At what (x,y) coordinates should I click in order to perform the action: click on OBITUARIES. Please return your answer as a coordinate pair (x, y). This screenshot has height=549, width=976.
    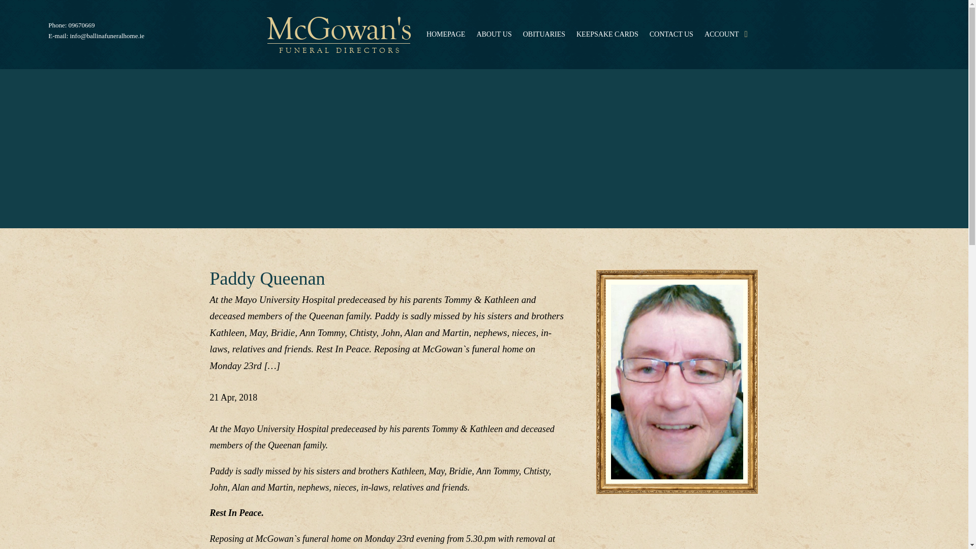
    Looking at the image, I should click on (544, 35).